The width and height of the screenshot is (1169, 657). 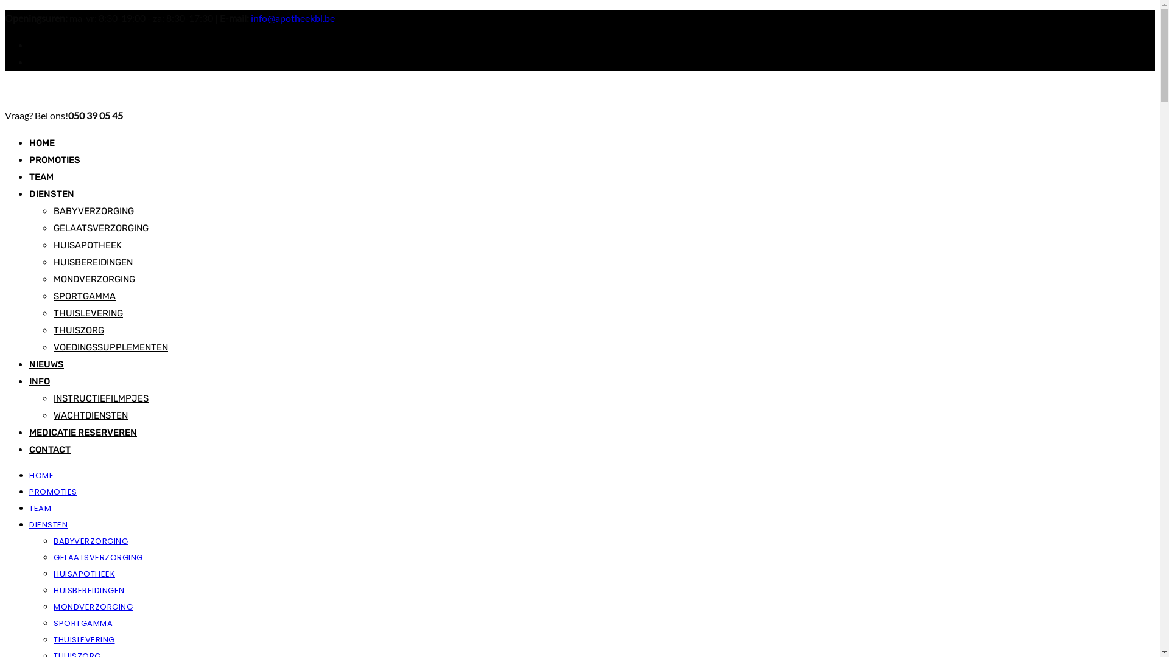 What do you see at coordinates (93, 262) in the screenshot?
I see `HUISBEREIDINGEN` at bounding box center [93, 262].